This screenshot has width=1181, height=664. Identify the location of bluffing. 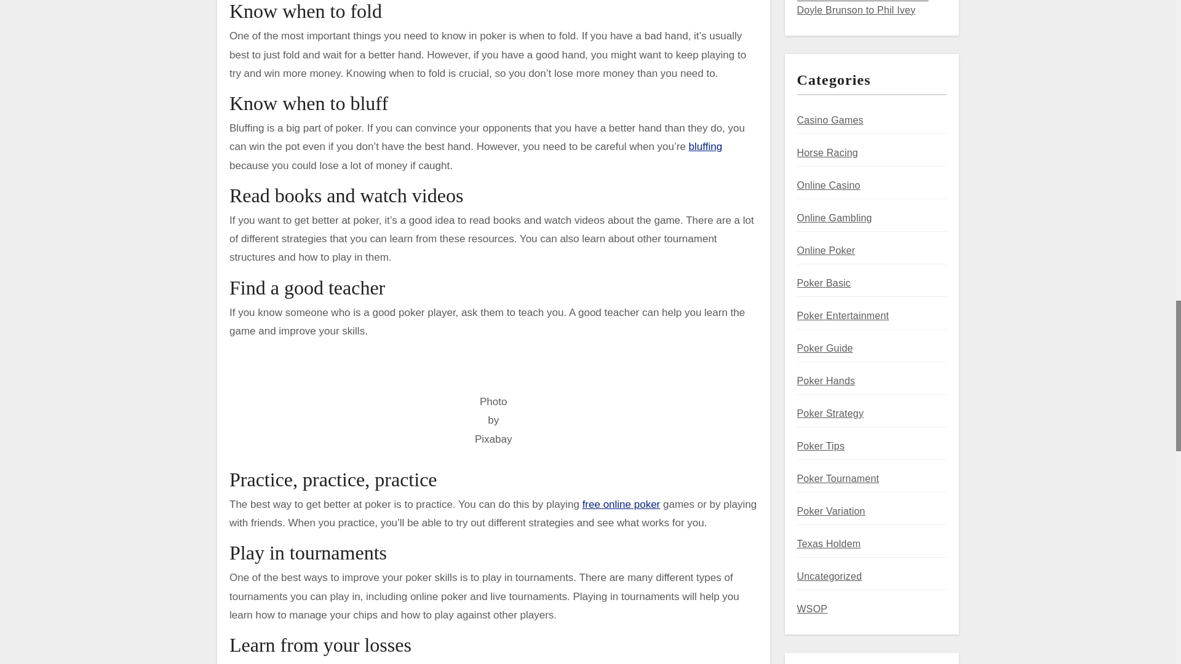
(706, 146).